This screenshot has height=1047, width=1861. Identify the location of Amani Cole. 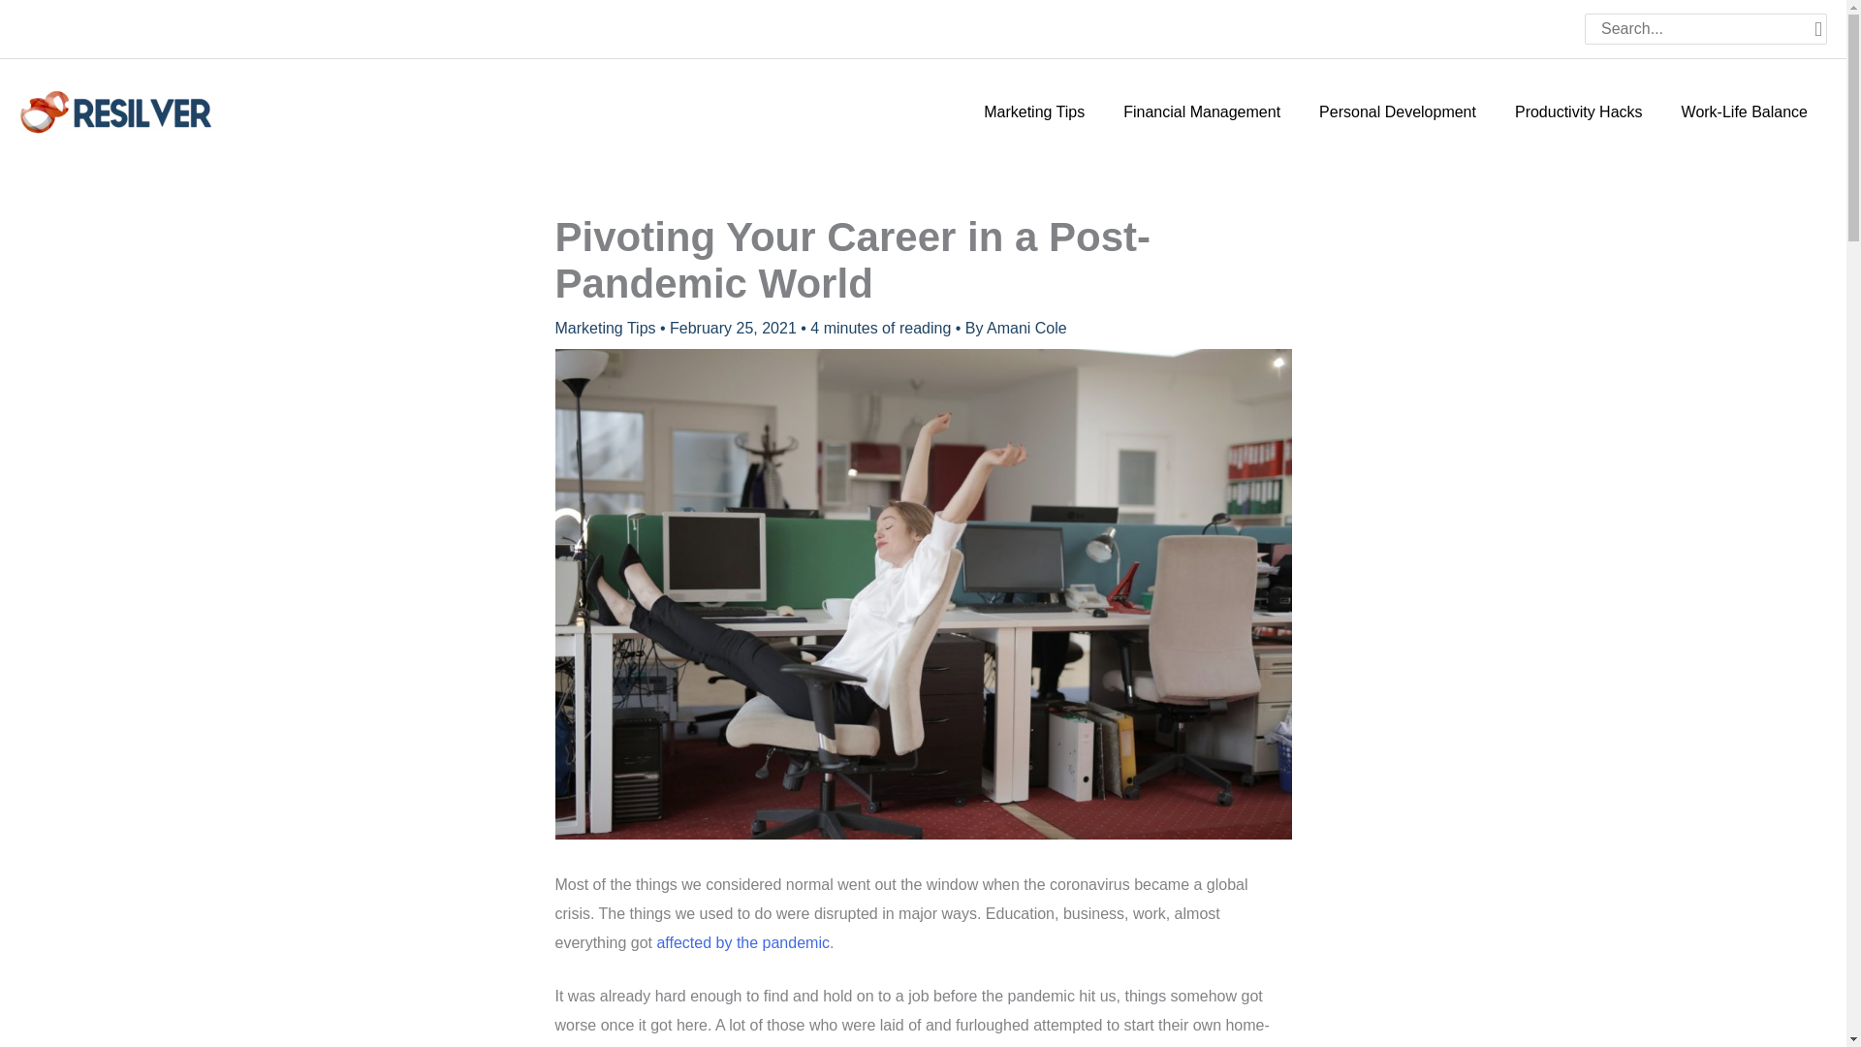
(1025, 328).